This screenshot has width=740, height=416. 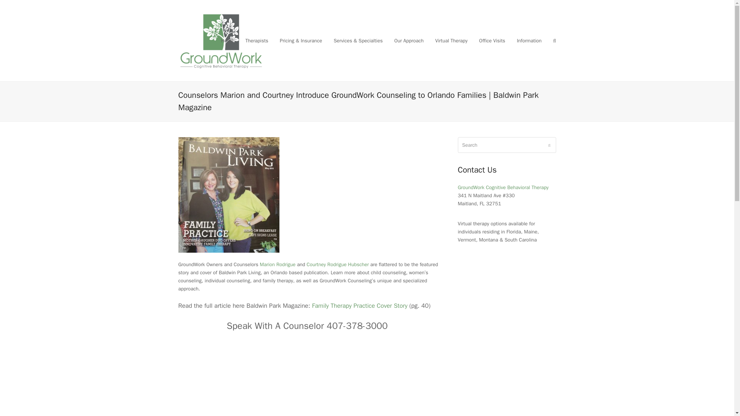 What do you see at coordinates (277, 264) in the screenshot?
I see `Marion Plessner Rodrigue` at bounding box center [277, 264].